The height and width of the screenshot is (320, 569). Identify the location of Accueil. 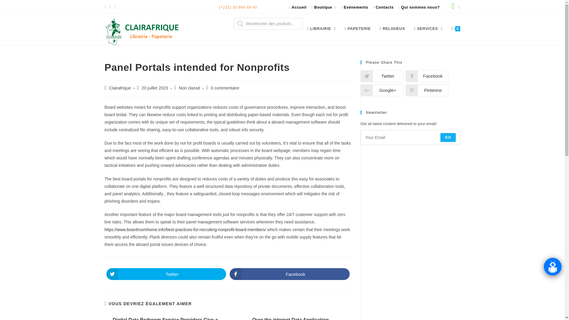
(298, 7).